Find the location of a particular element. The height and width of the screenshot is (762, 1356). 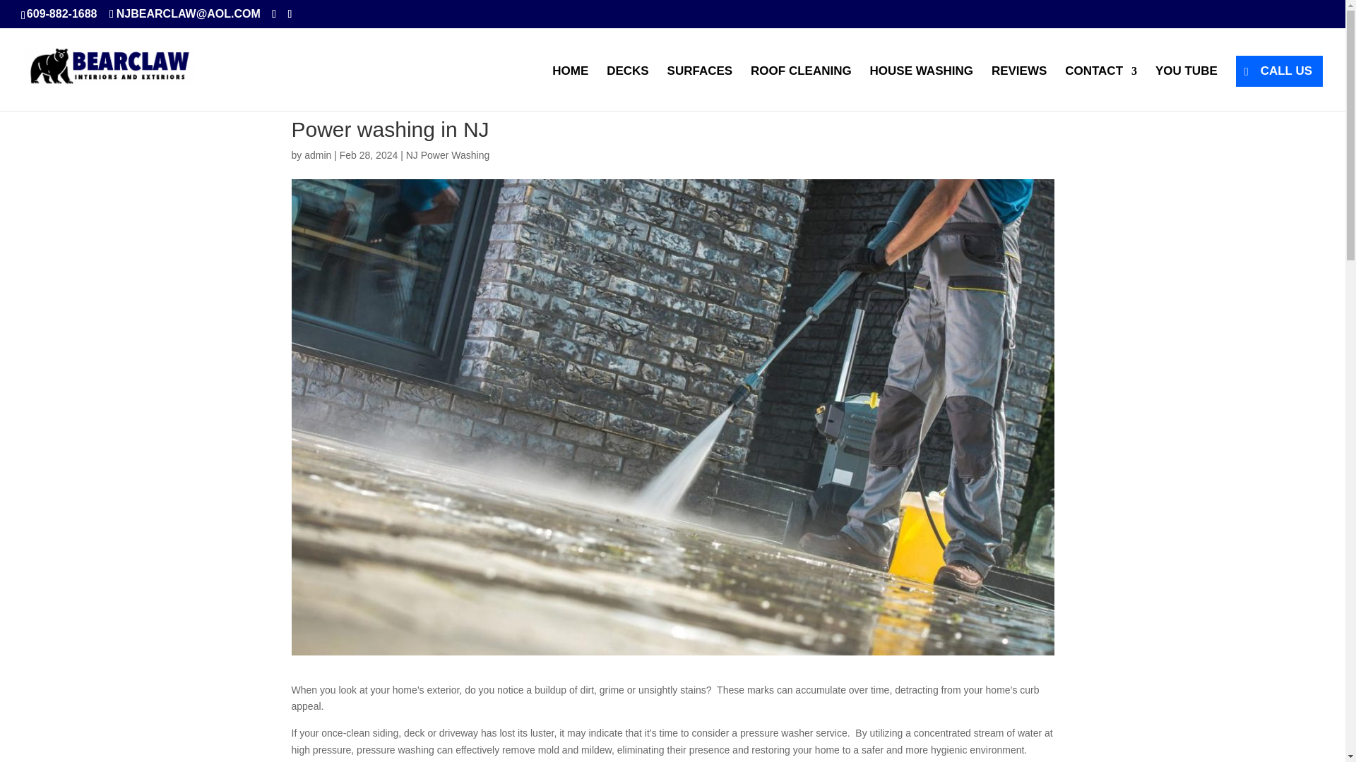

CALL US is located at coordinates (1279, 71).